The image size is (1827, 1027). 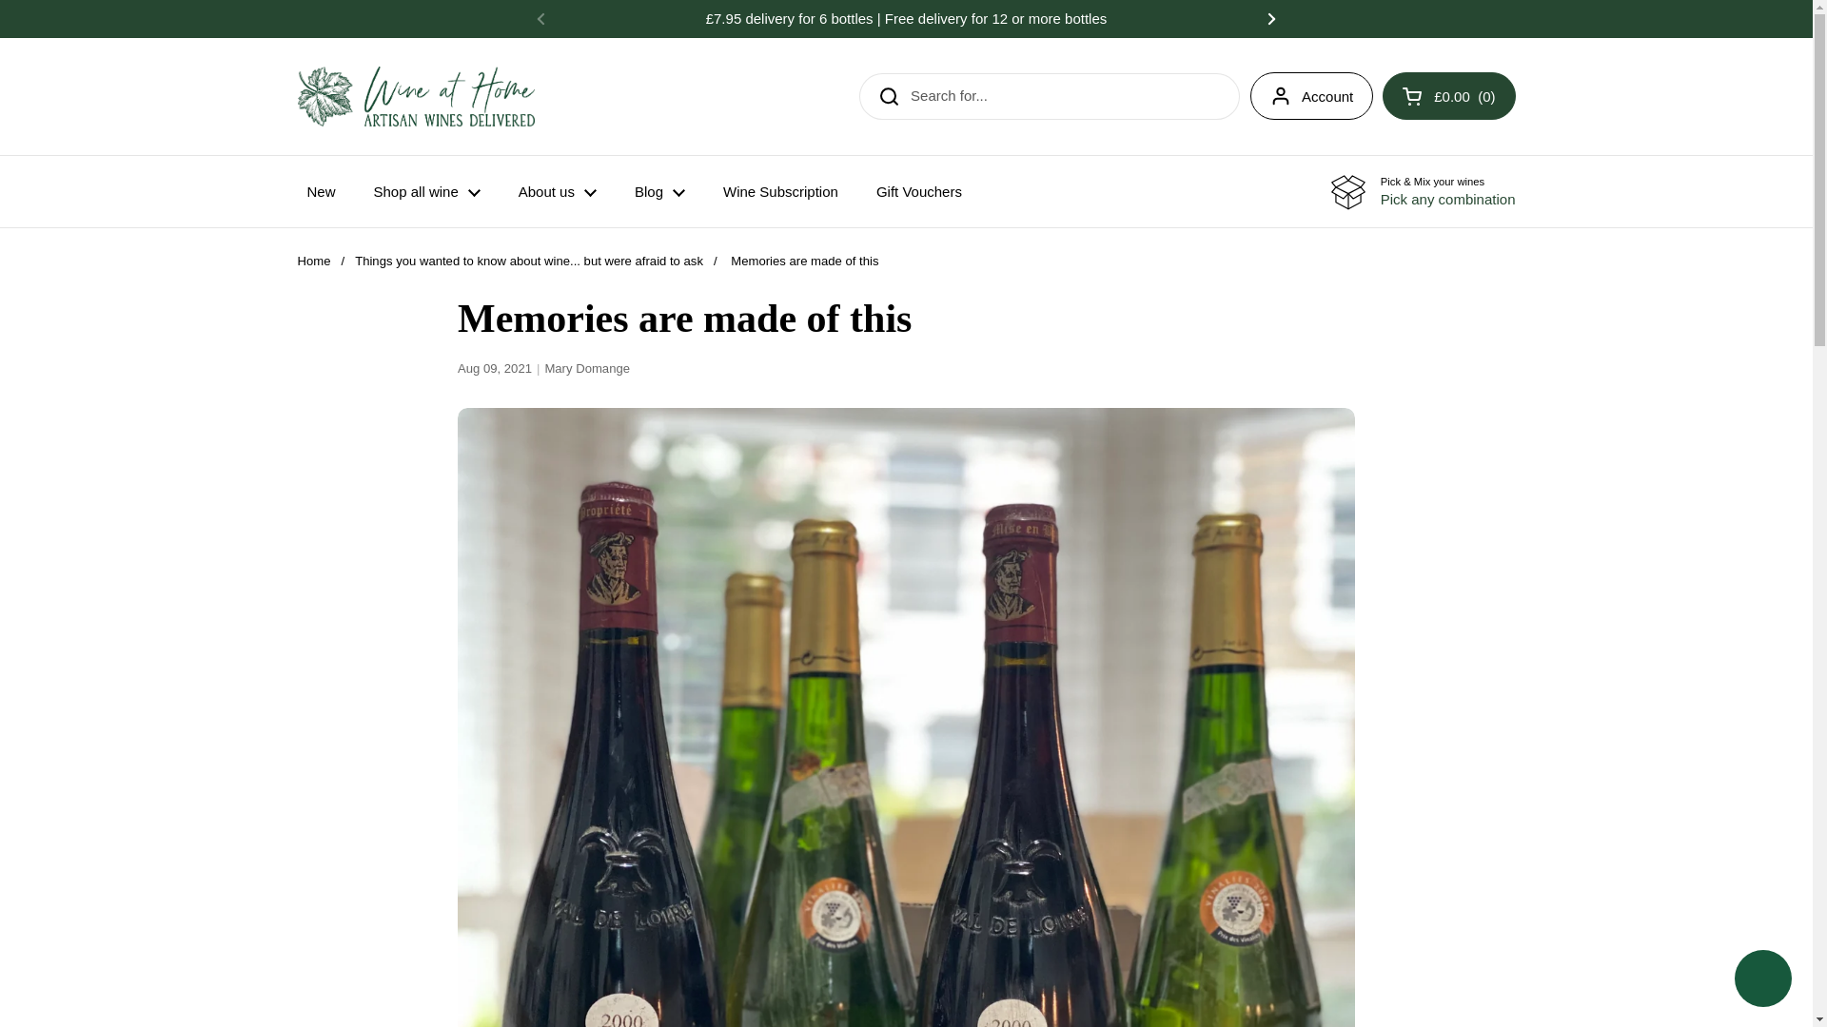 I want to click on About us, so click(x=558, y=191).